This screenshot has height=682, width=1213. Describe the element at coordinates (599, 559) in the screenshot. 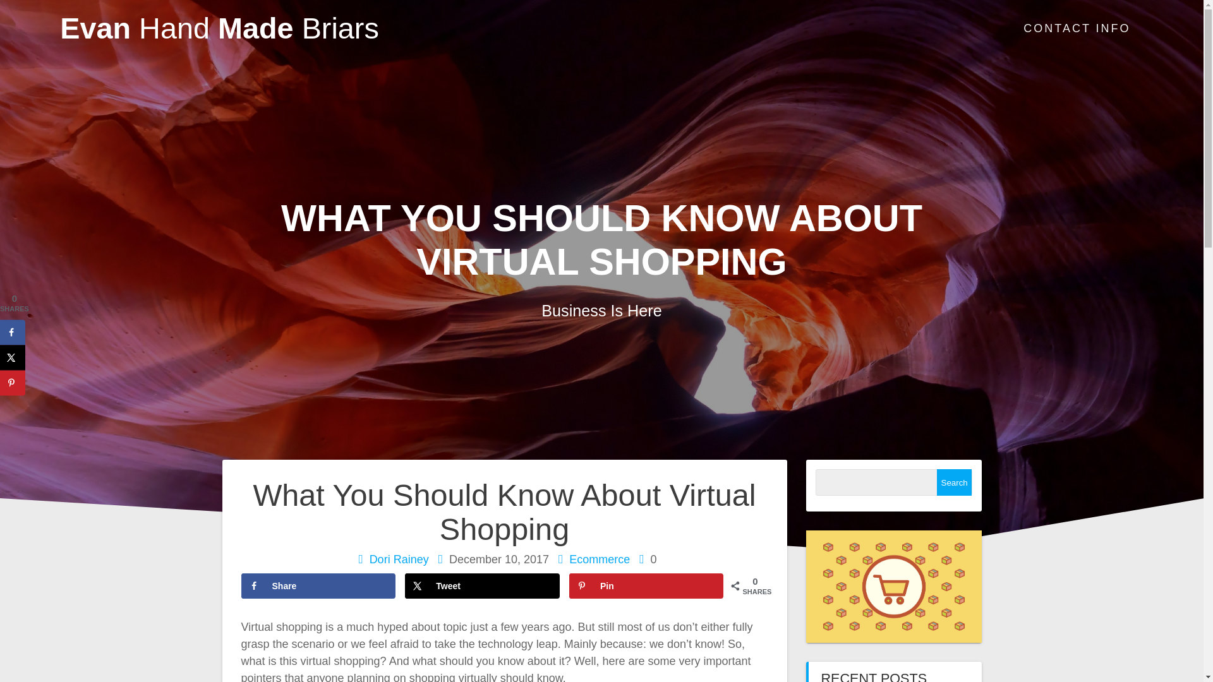

I see `Ecommerce` at that location.